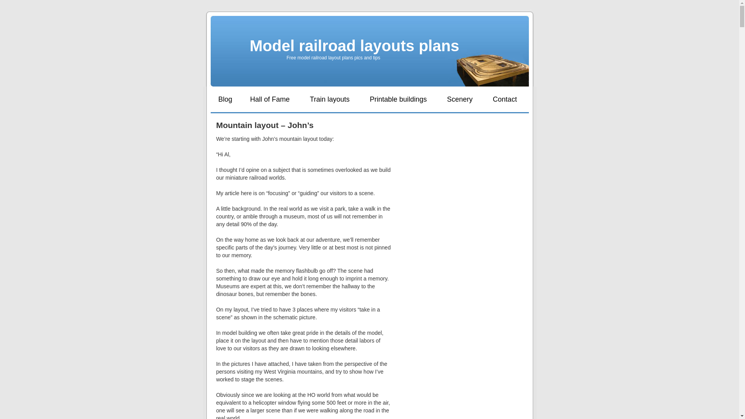  I want to click on Blog, so click(225, 99).